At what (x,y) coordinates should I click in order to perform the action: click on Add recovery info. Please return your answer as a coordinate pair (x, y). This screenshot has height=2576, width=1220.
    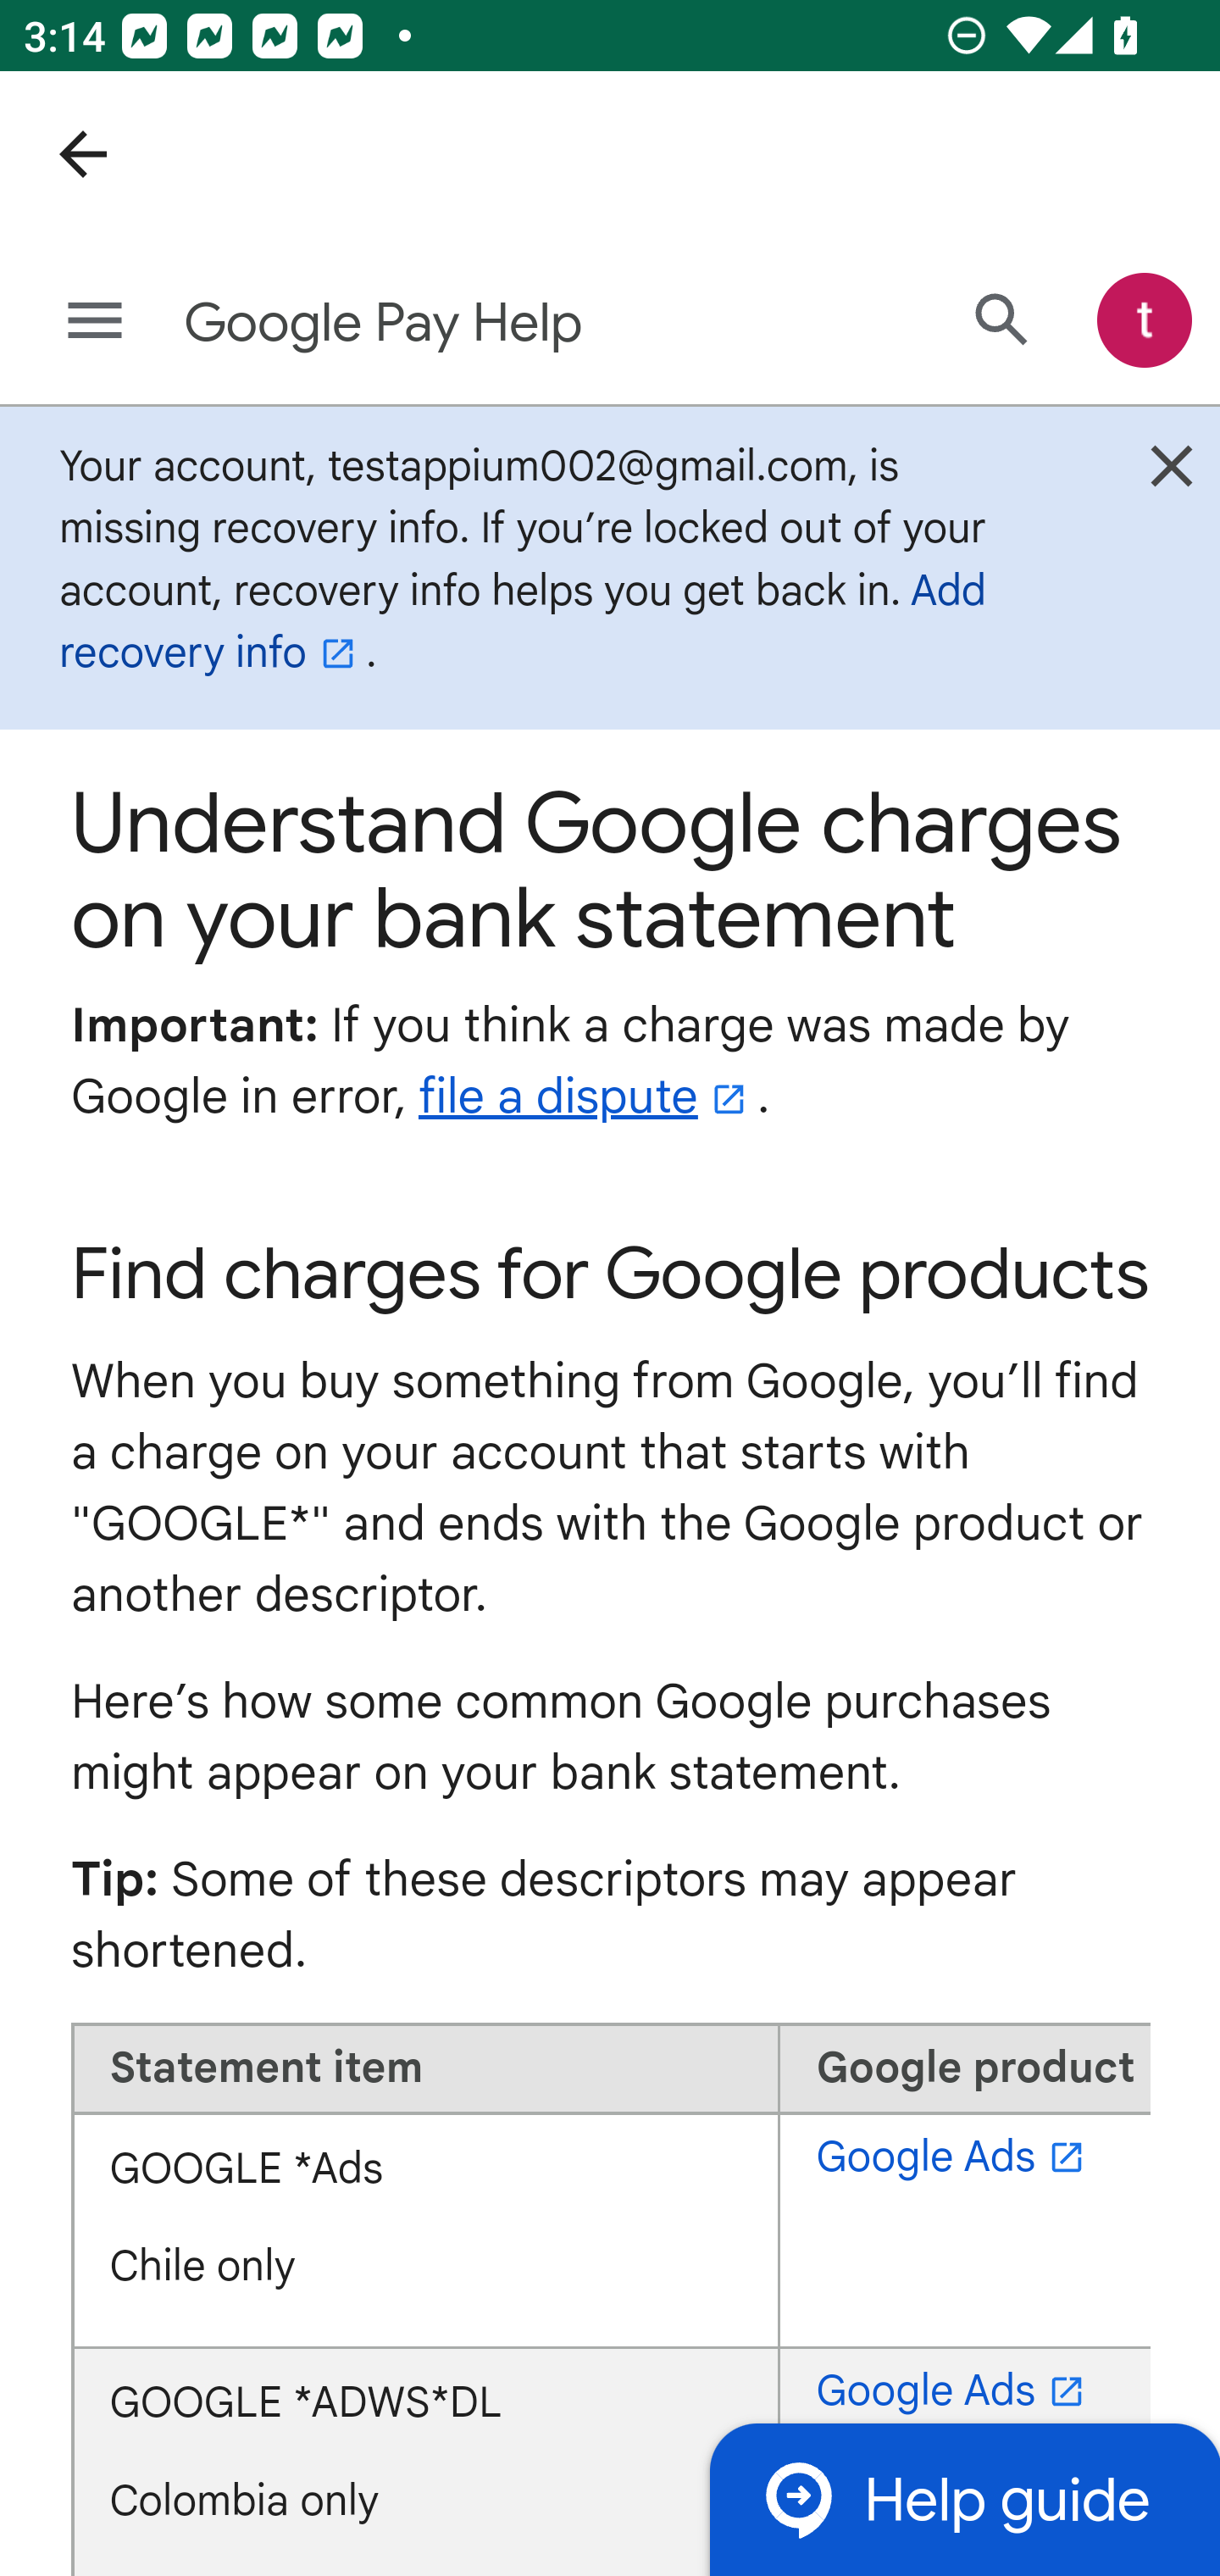
    Looking at the image, I should click on (523, 623).